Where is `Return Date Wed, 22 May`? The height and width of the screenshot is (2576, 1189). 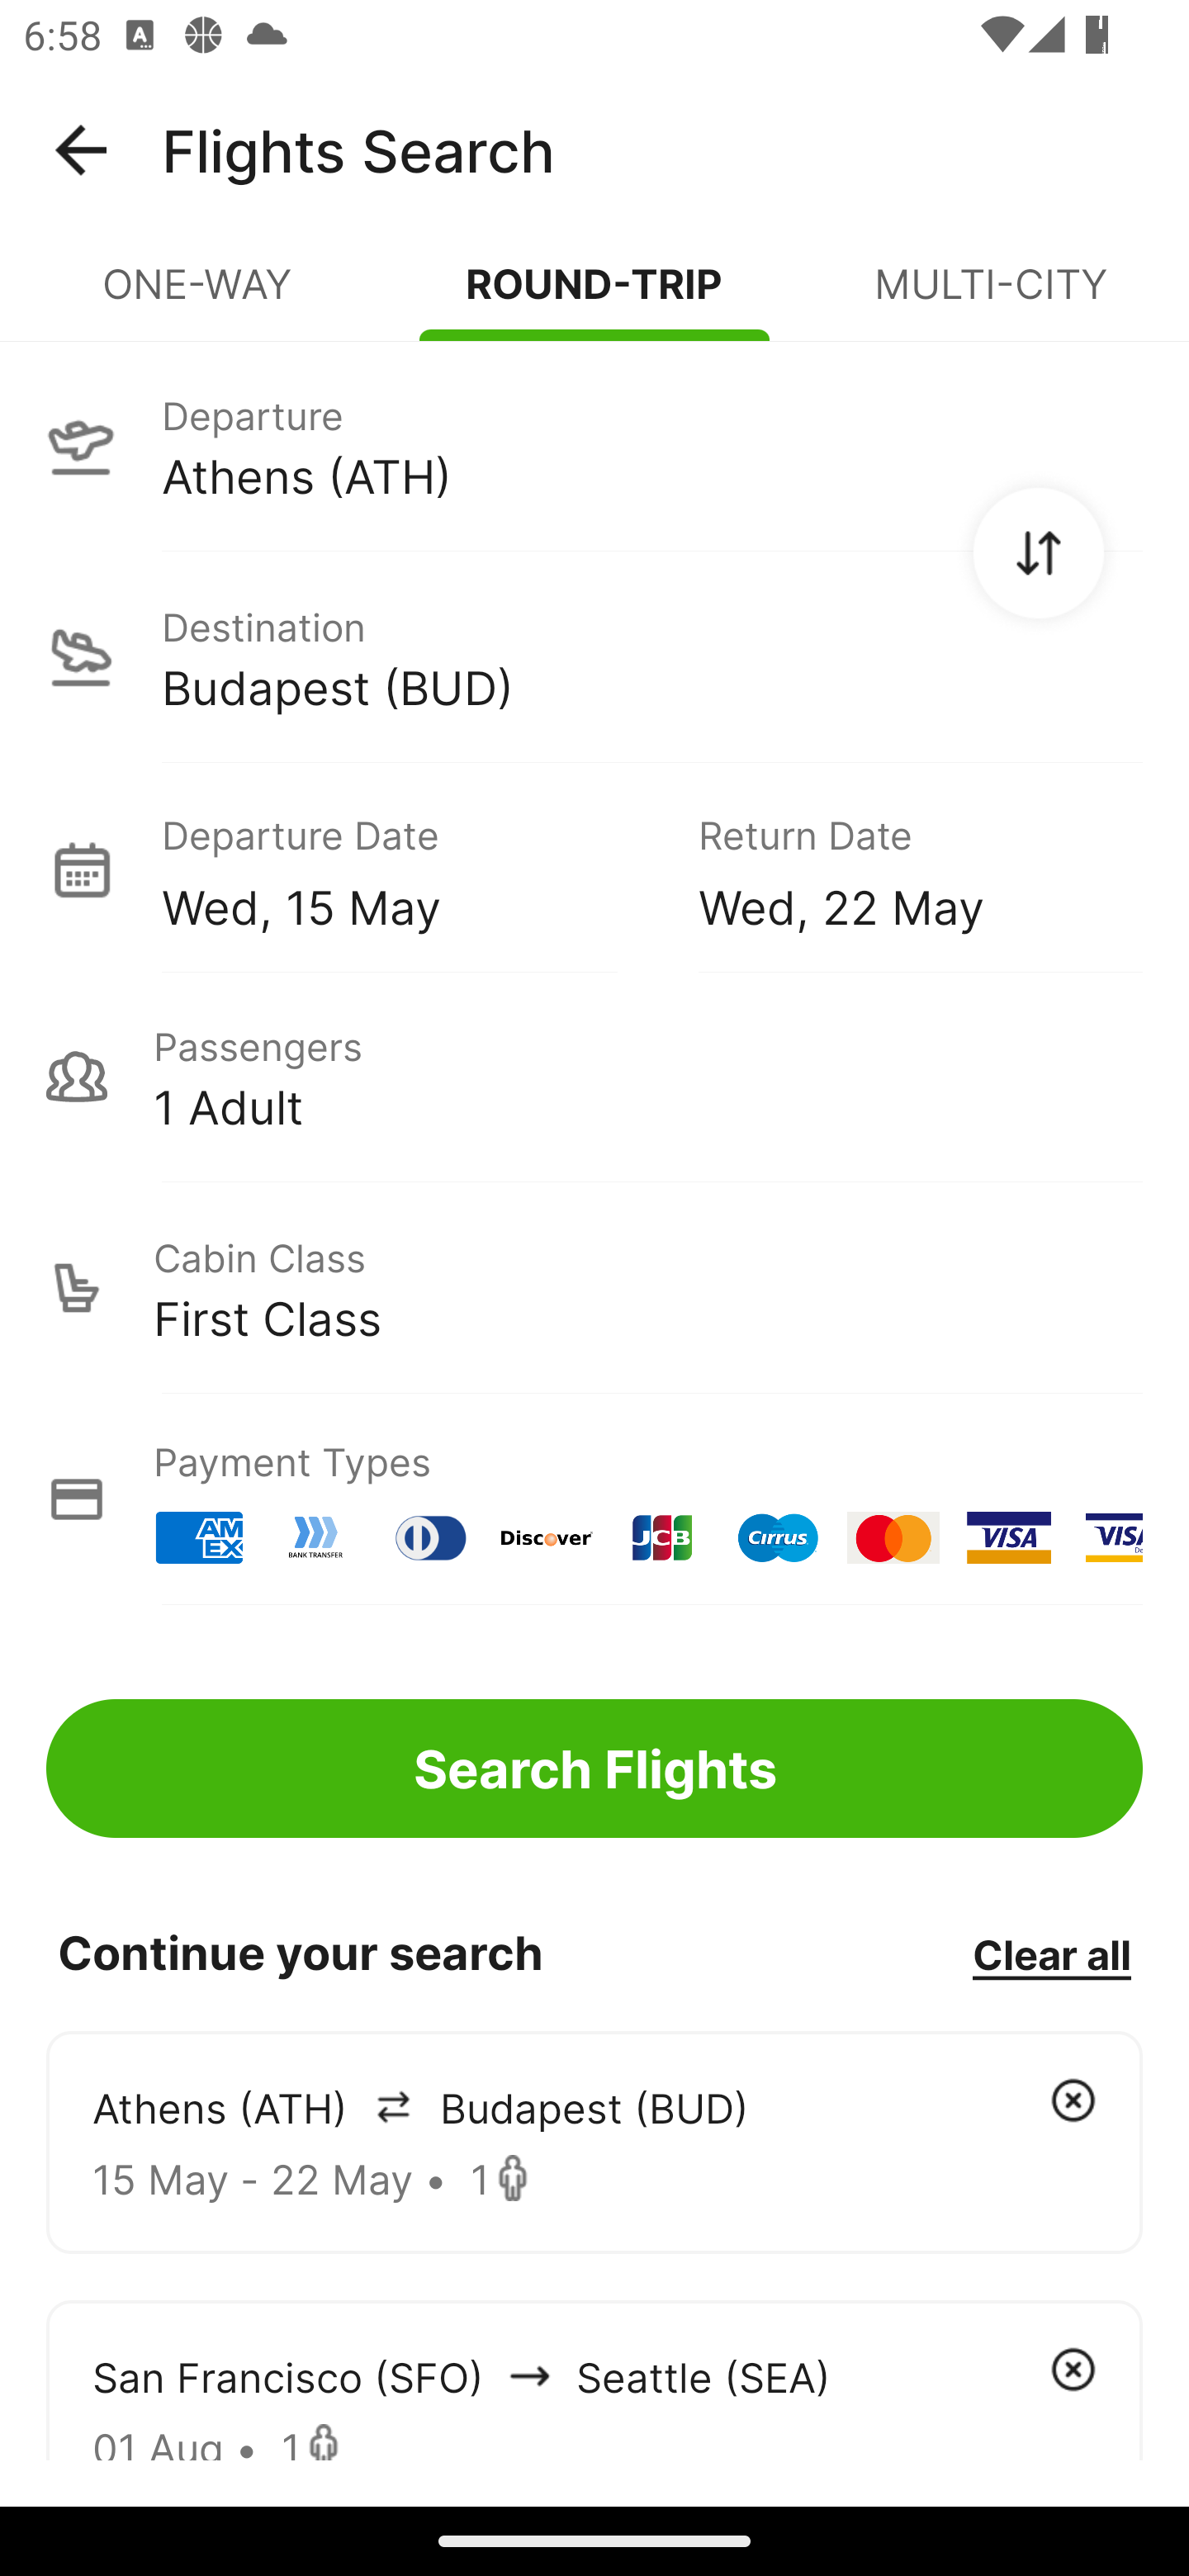 Return Date Wed, 22 May is located at coordinates (897, 869).